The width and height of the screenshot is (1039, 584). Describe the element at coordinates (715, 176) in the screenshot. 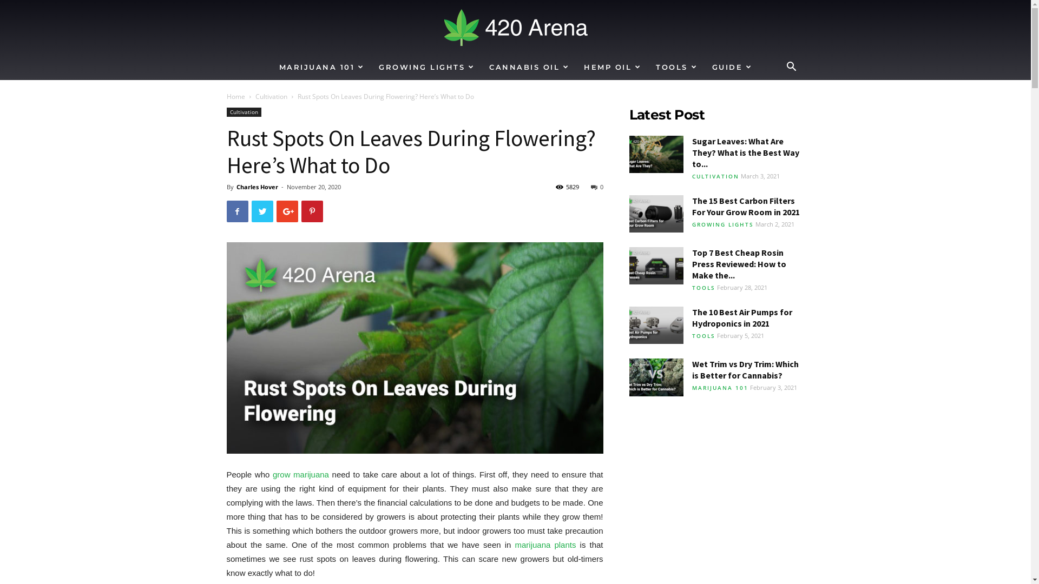

I see `CULTIVATION` at that location.